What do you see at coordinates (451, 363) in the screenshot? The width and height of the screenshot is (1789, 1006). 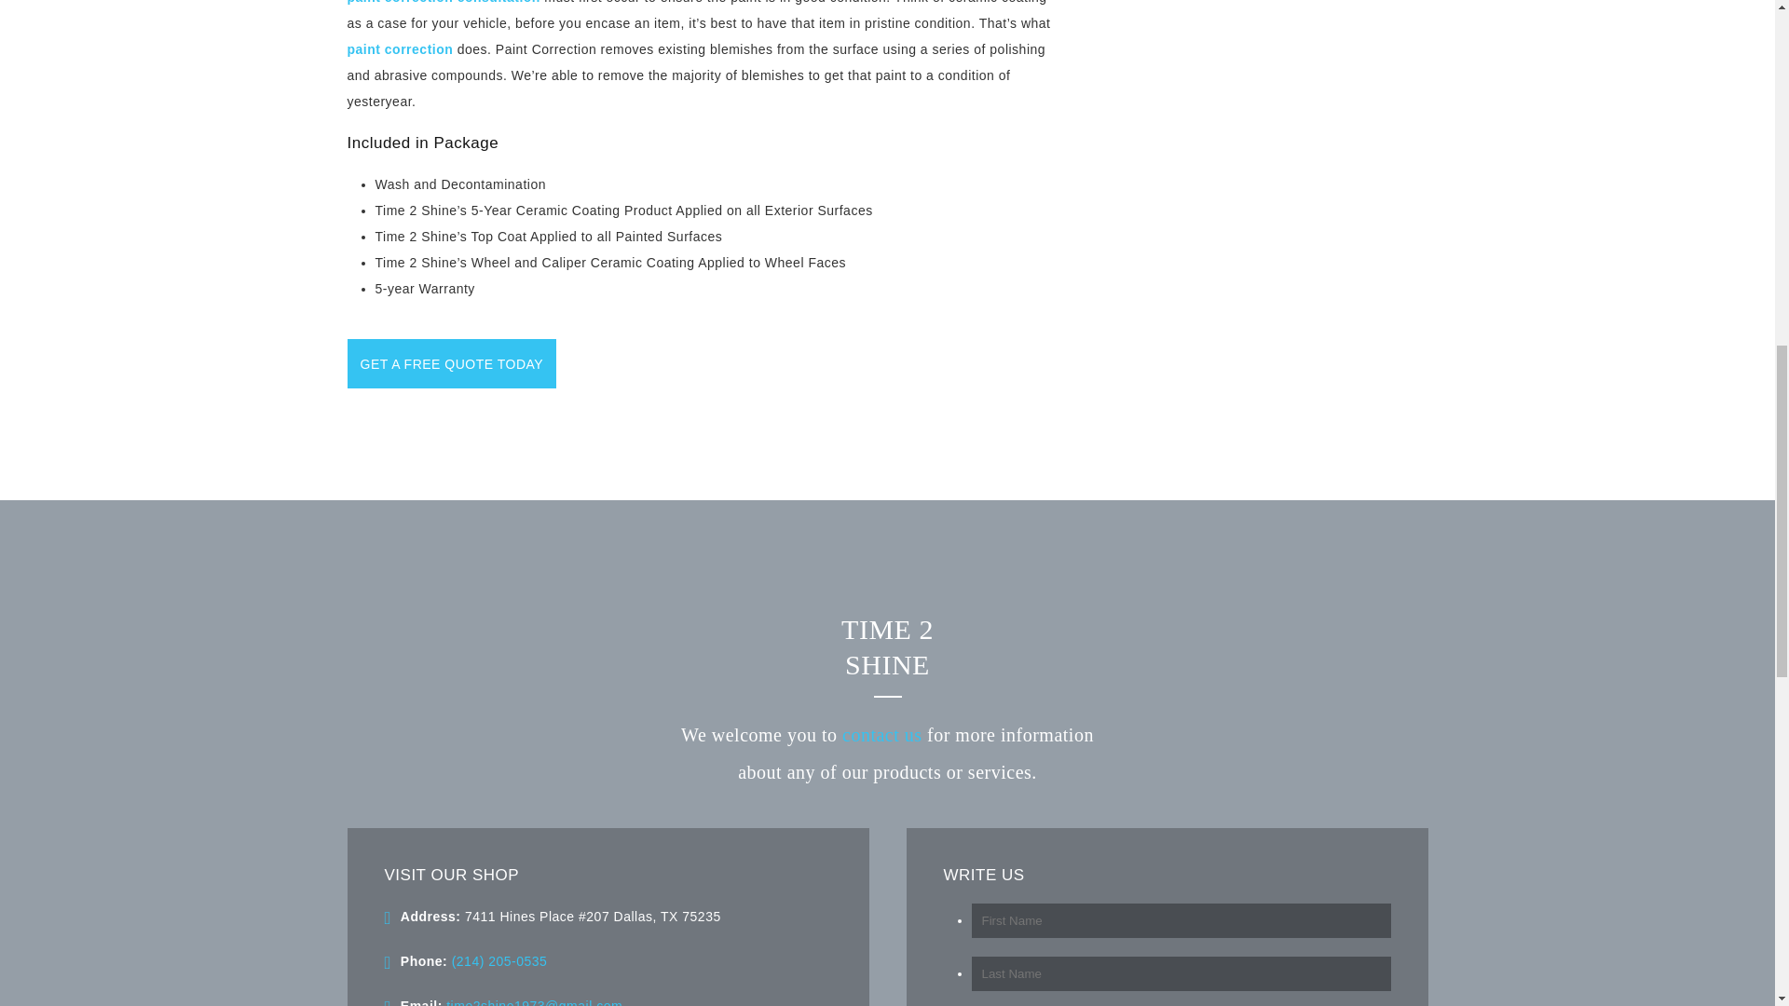 I see `Free Quote` at bounding box center [451, 363].